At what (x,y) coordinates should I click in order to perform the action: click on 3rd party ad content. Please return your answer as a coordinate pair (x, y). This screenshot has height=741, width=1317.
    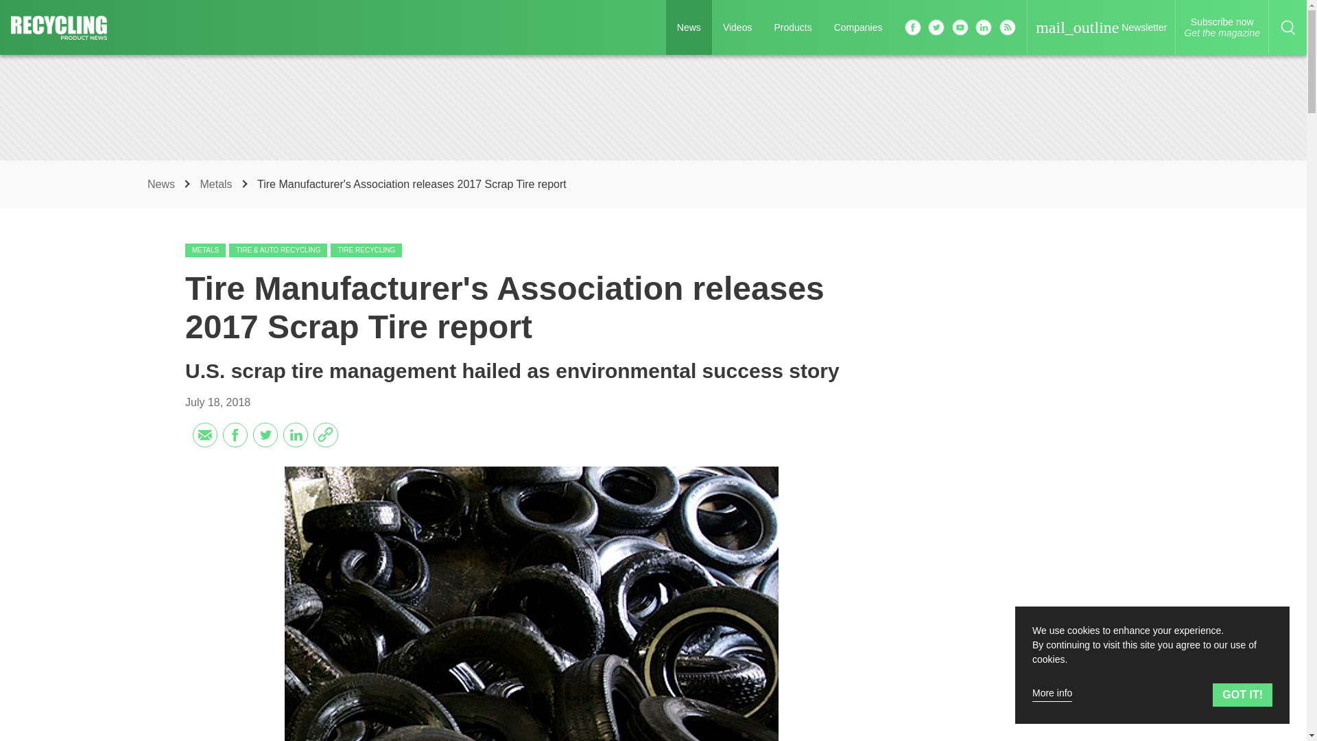
    Looking at the image, I should click on (163, 184).